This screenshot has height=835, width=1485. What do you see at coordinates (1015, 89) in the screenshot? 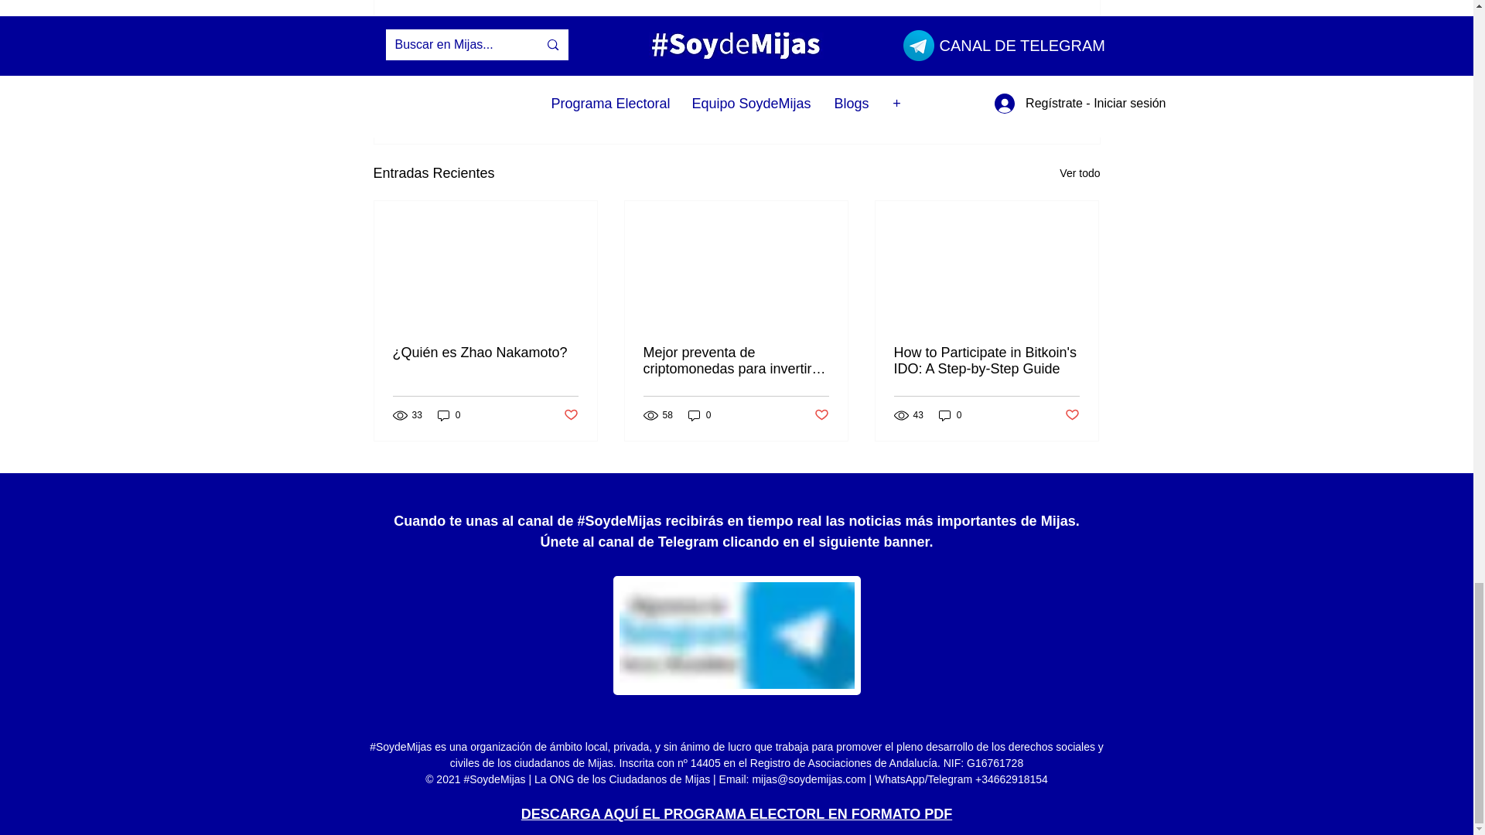
I see `Entrada no marcada como Me Gusta` at bounding box center [1015, 89].